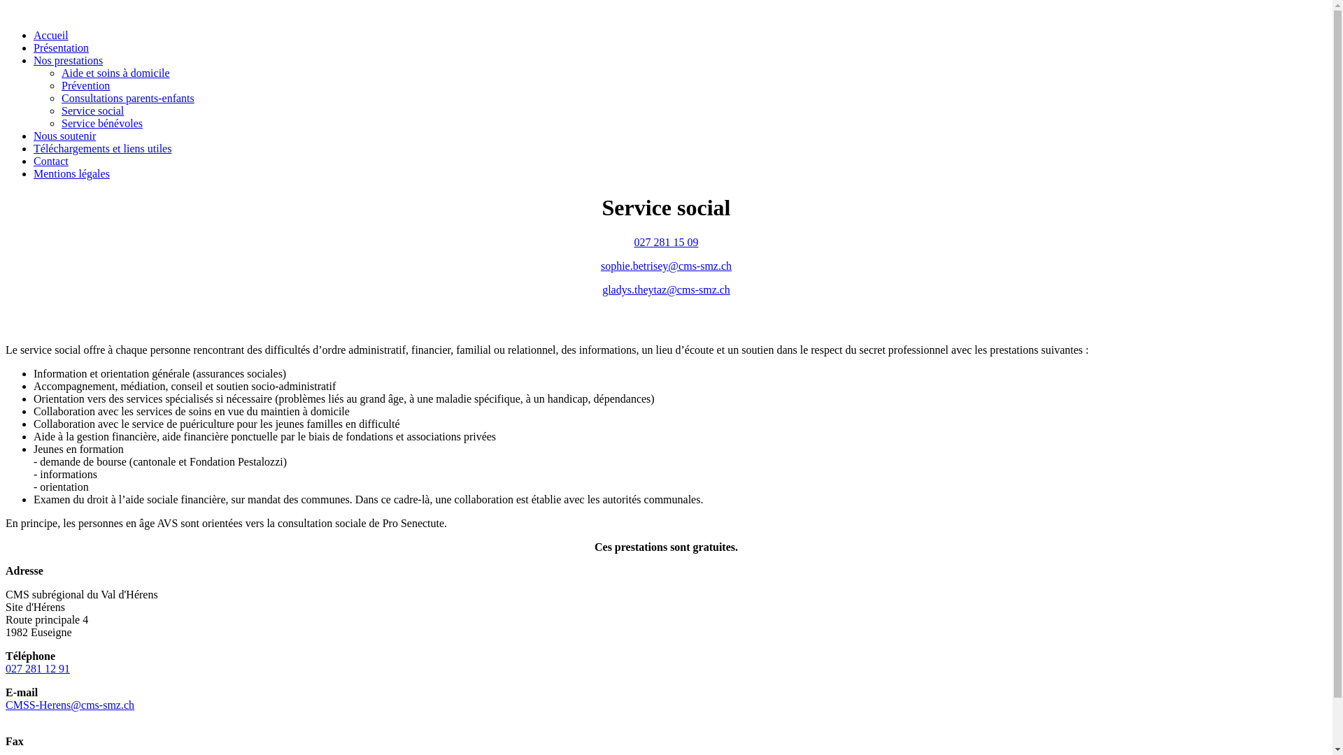  I want to click on Nous soutenir, so click(64, 136).